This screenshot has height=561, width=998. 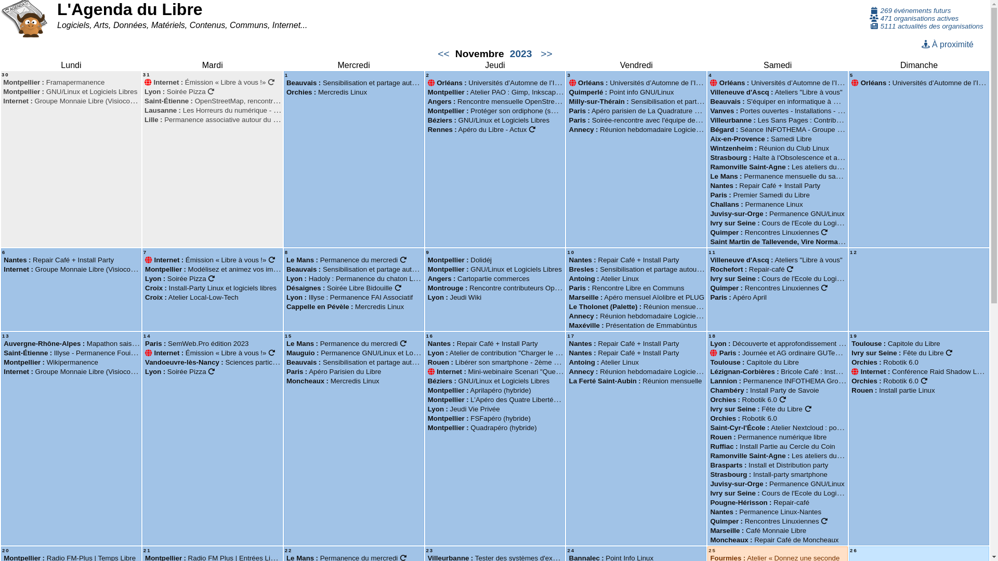 I want to click on Beauvais Sensibilisation et partage autour du Libre, so click(x=372, y=363).